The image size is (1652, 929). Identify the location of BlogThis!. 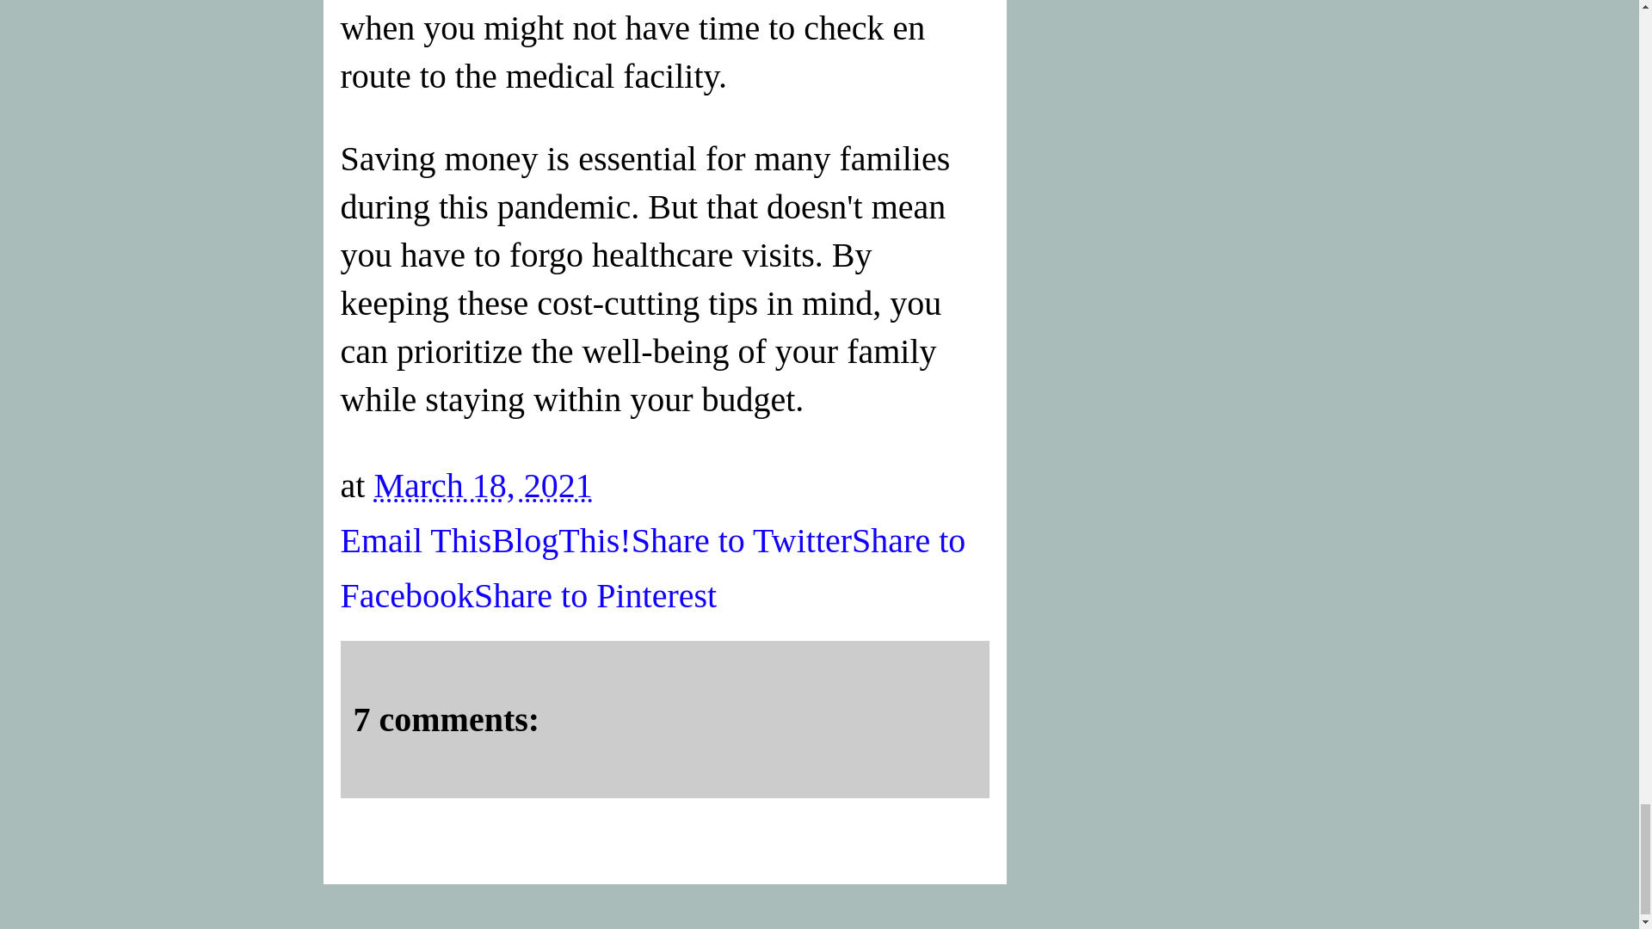
(561, 540).